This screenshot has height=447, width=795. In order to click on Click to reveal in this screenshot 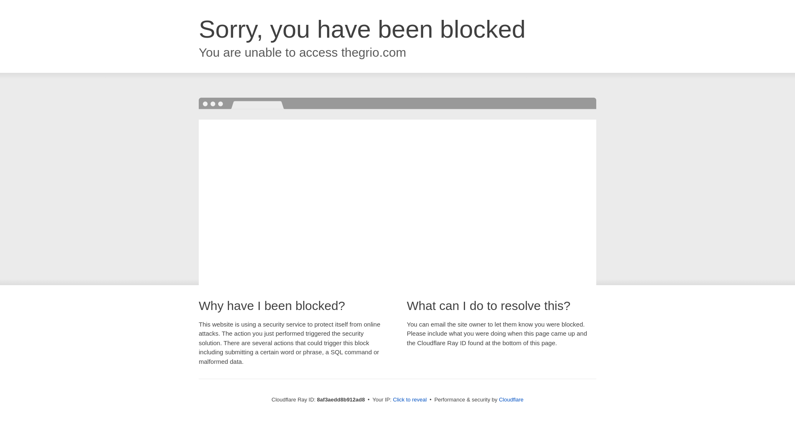, I will do `click(410, 400)`.